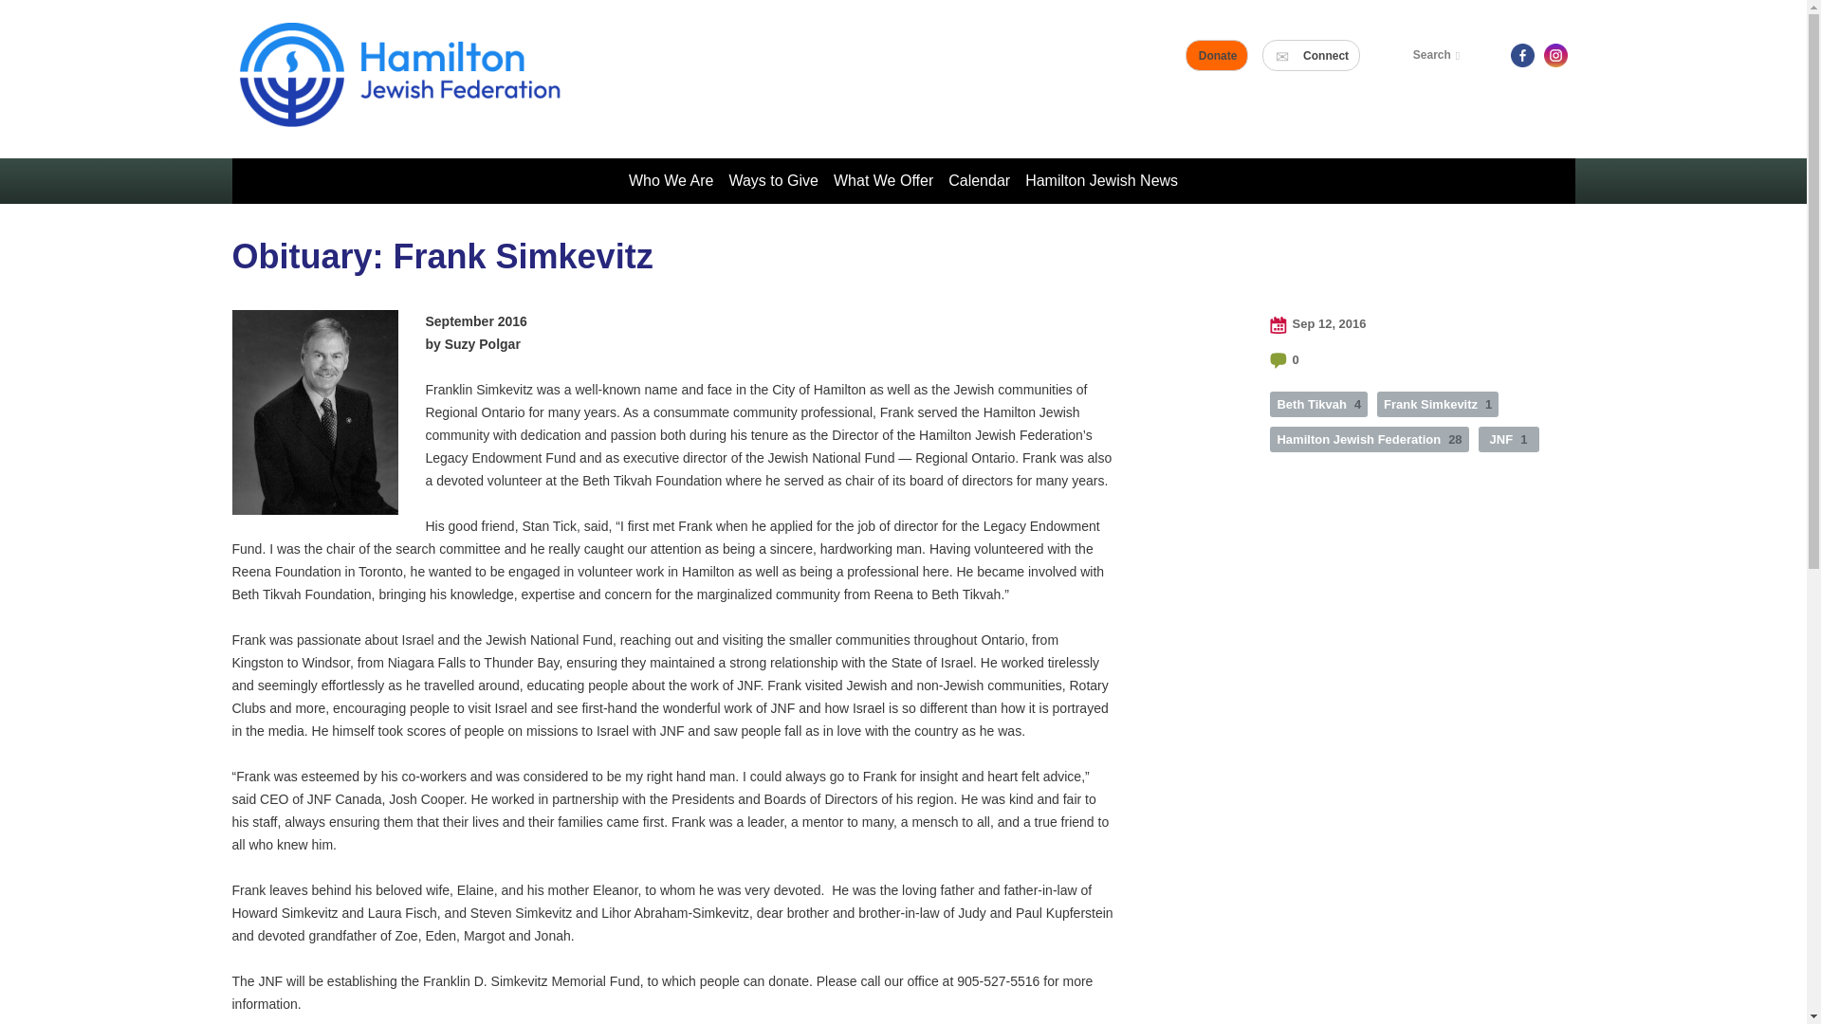 This screenshot has width=1821, height=1024. Describe the element at coordinates (884, 180) in the screenshot. I see `What We Offer` at that location.